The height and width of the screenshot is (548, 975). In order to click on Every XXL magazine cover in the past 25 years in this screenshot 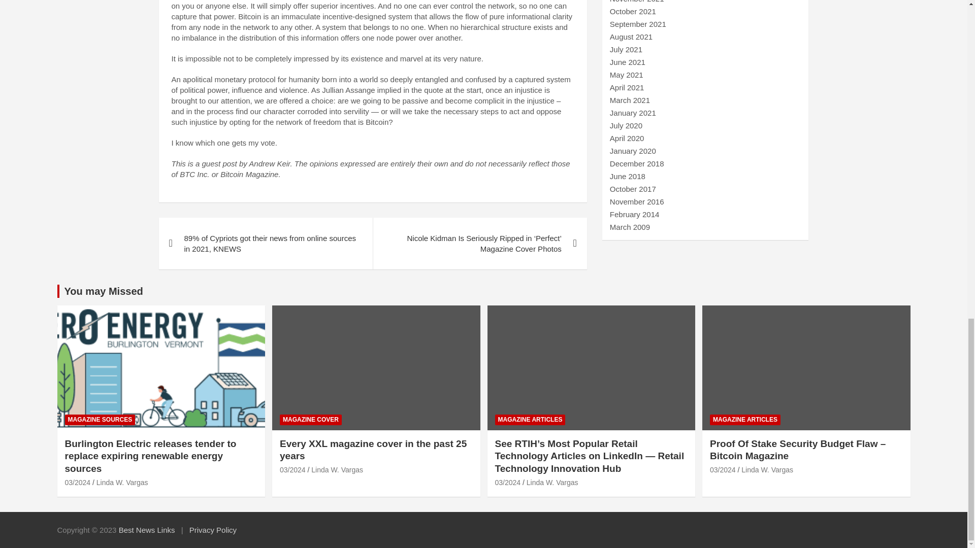, I will do `click(292, 470)`.